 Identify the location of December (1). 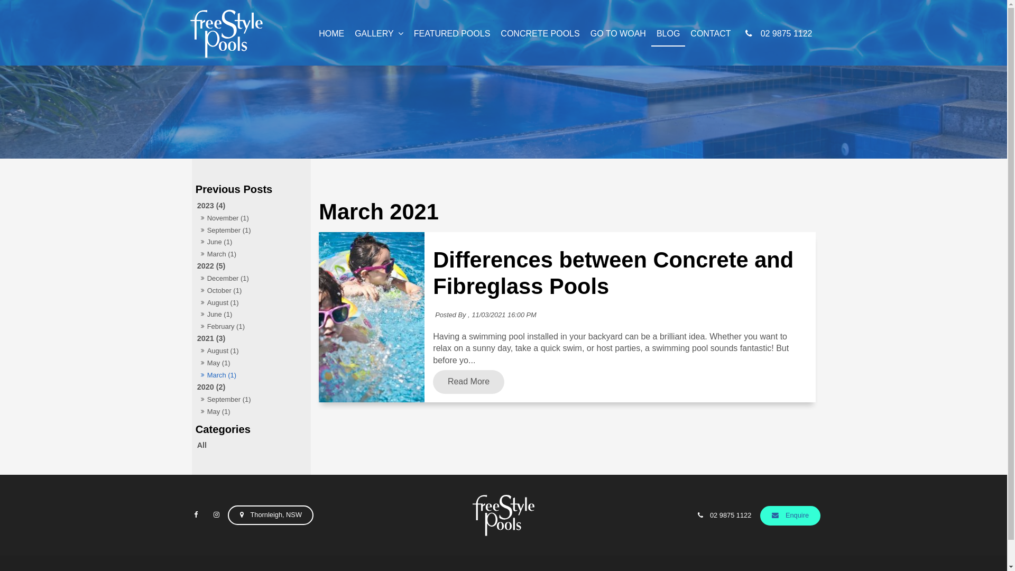
(252, 279).